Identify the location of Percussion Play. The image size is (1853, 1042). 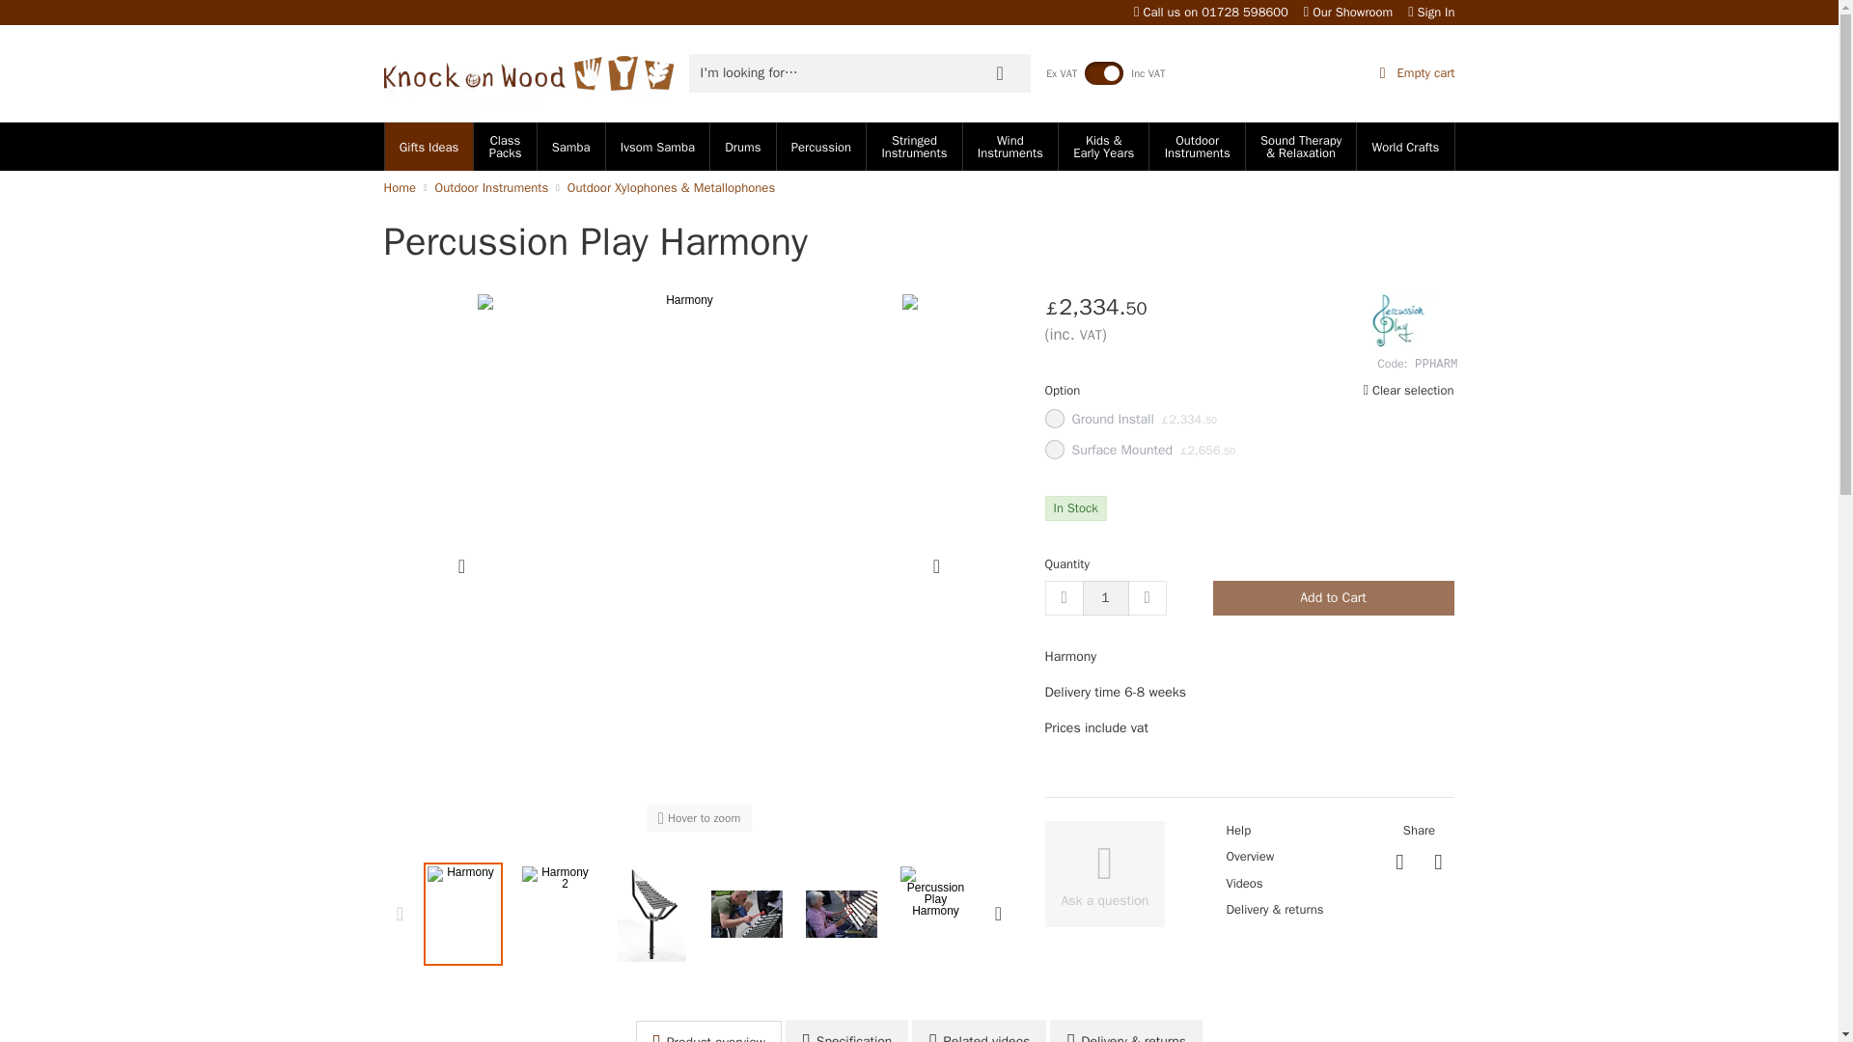
(1399, 320).